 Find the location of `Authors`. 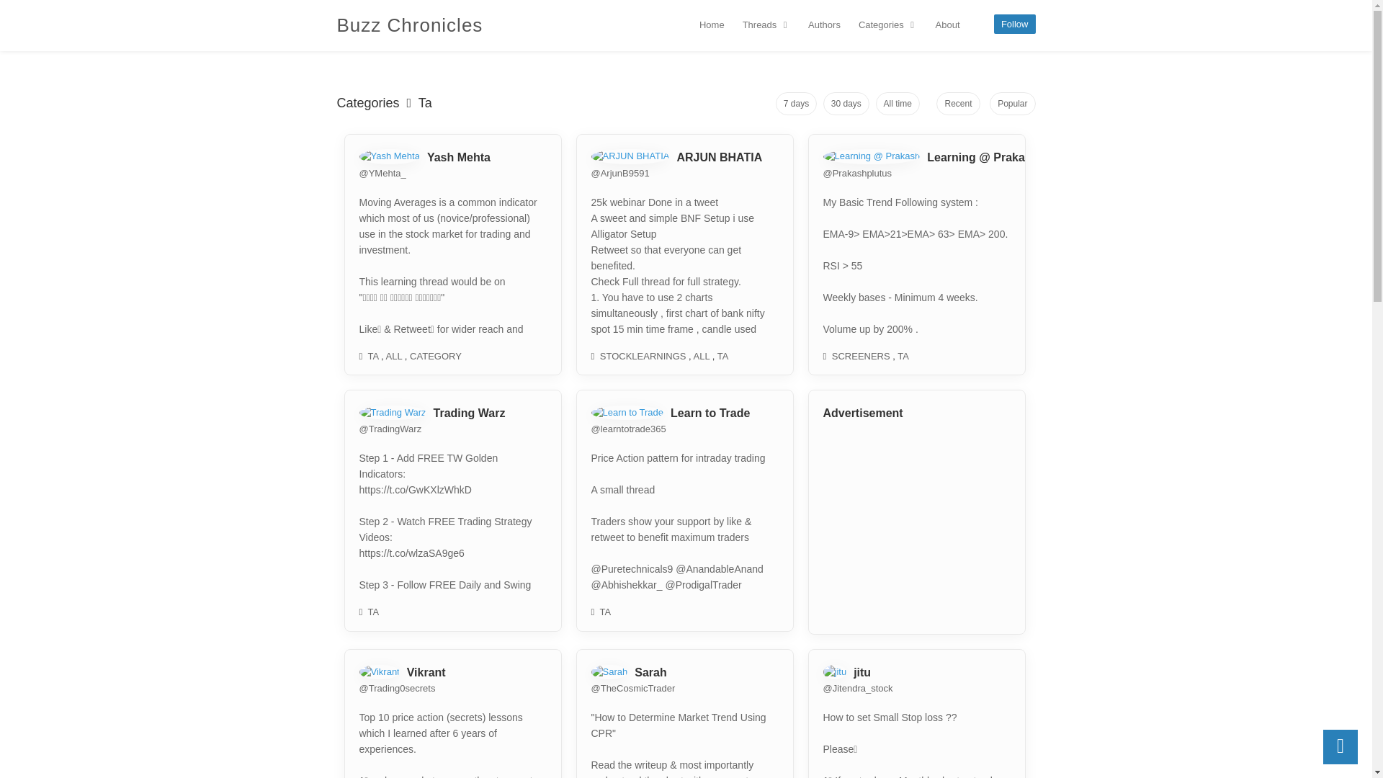

Authors is located at coordinates (824, 24).